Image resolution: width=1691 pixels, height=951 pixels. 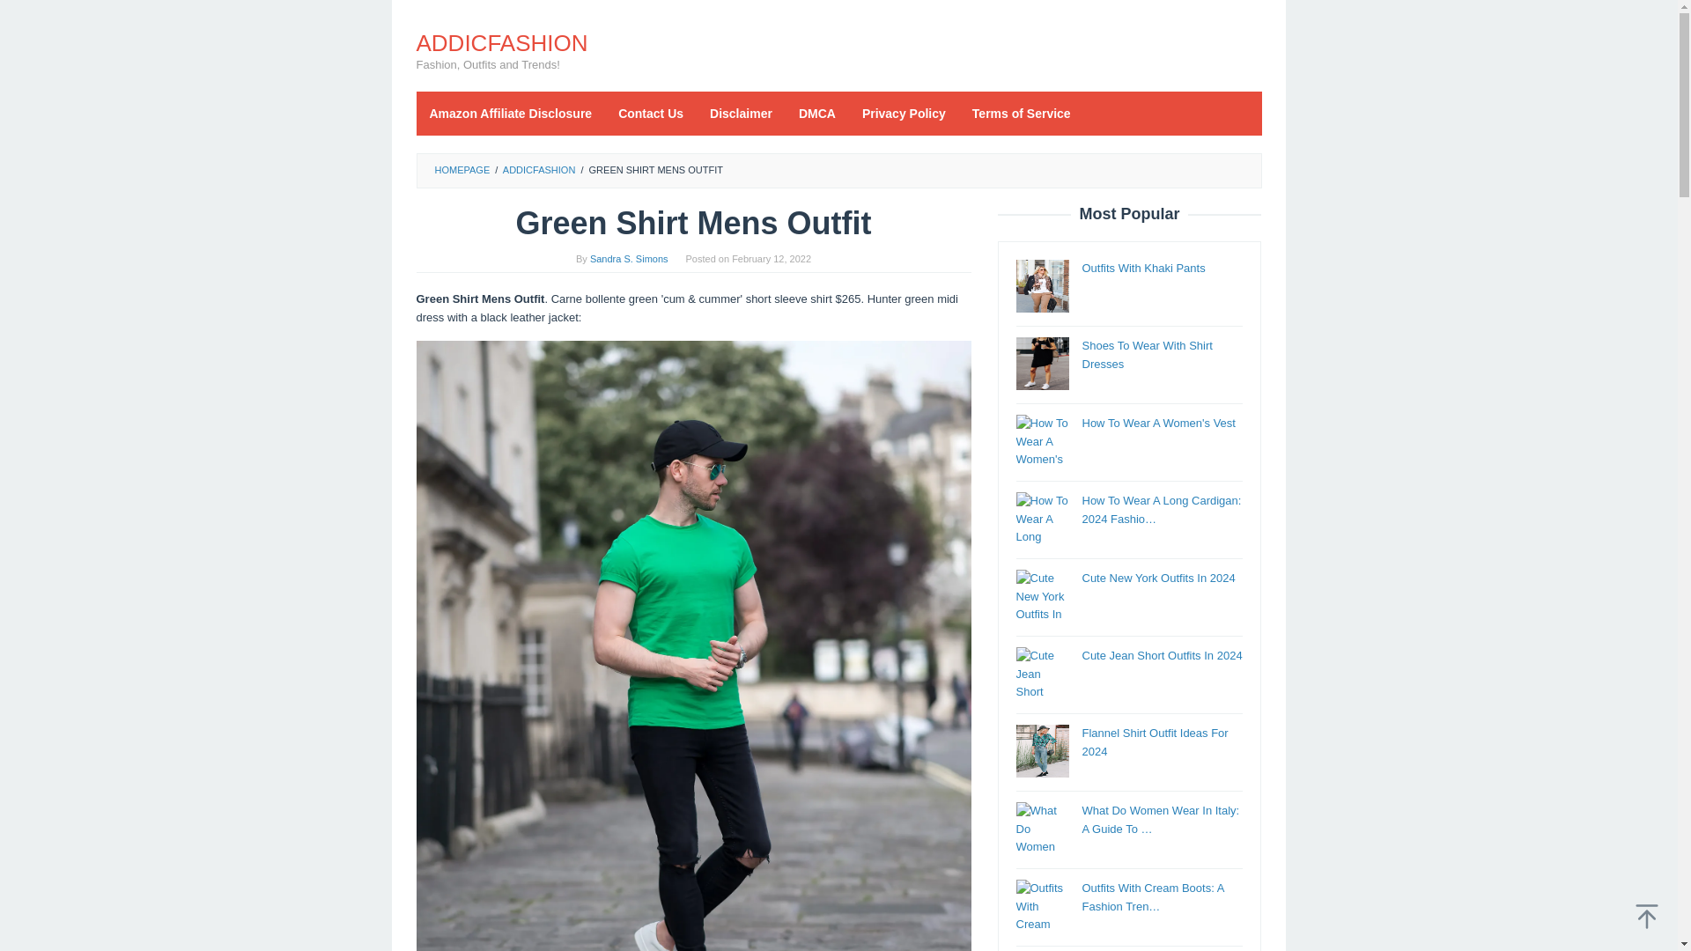 What do you see at coordinates (1161, 655) in the screenshot?
I see `Cute Jean Short Outfits In 2024` at bounding box center [1161, 655].